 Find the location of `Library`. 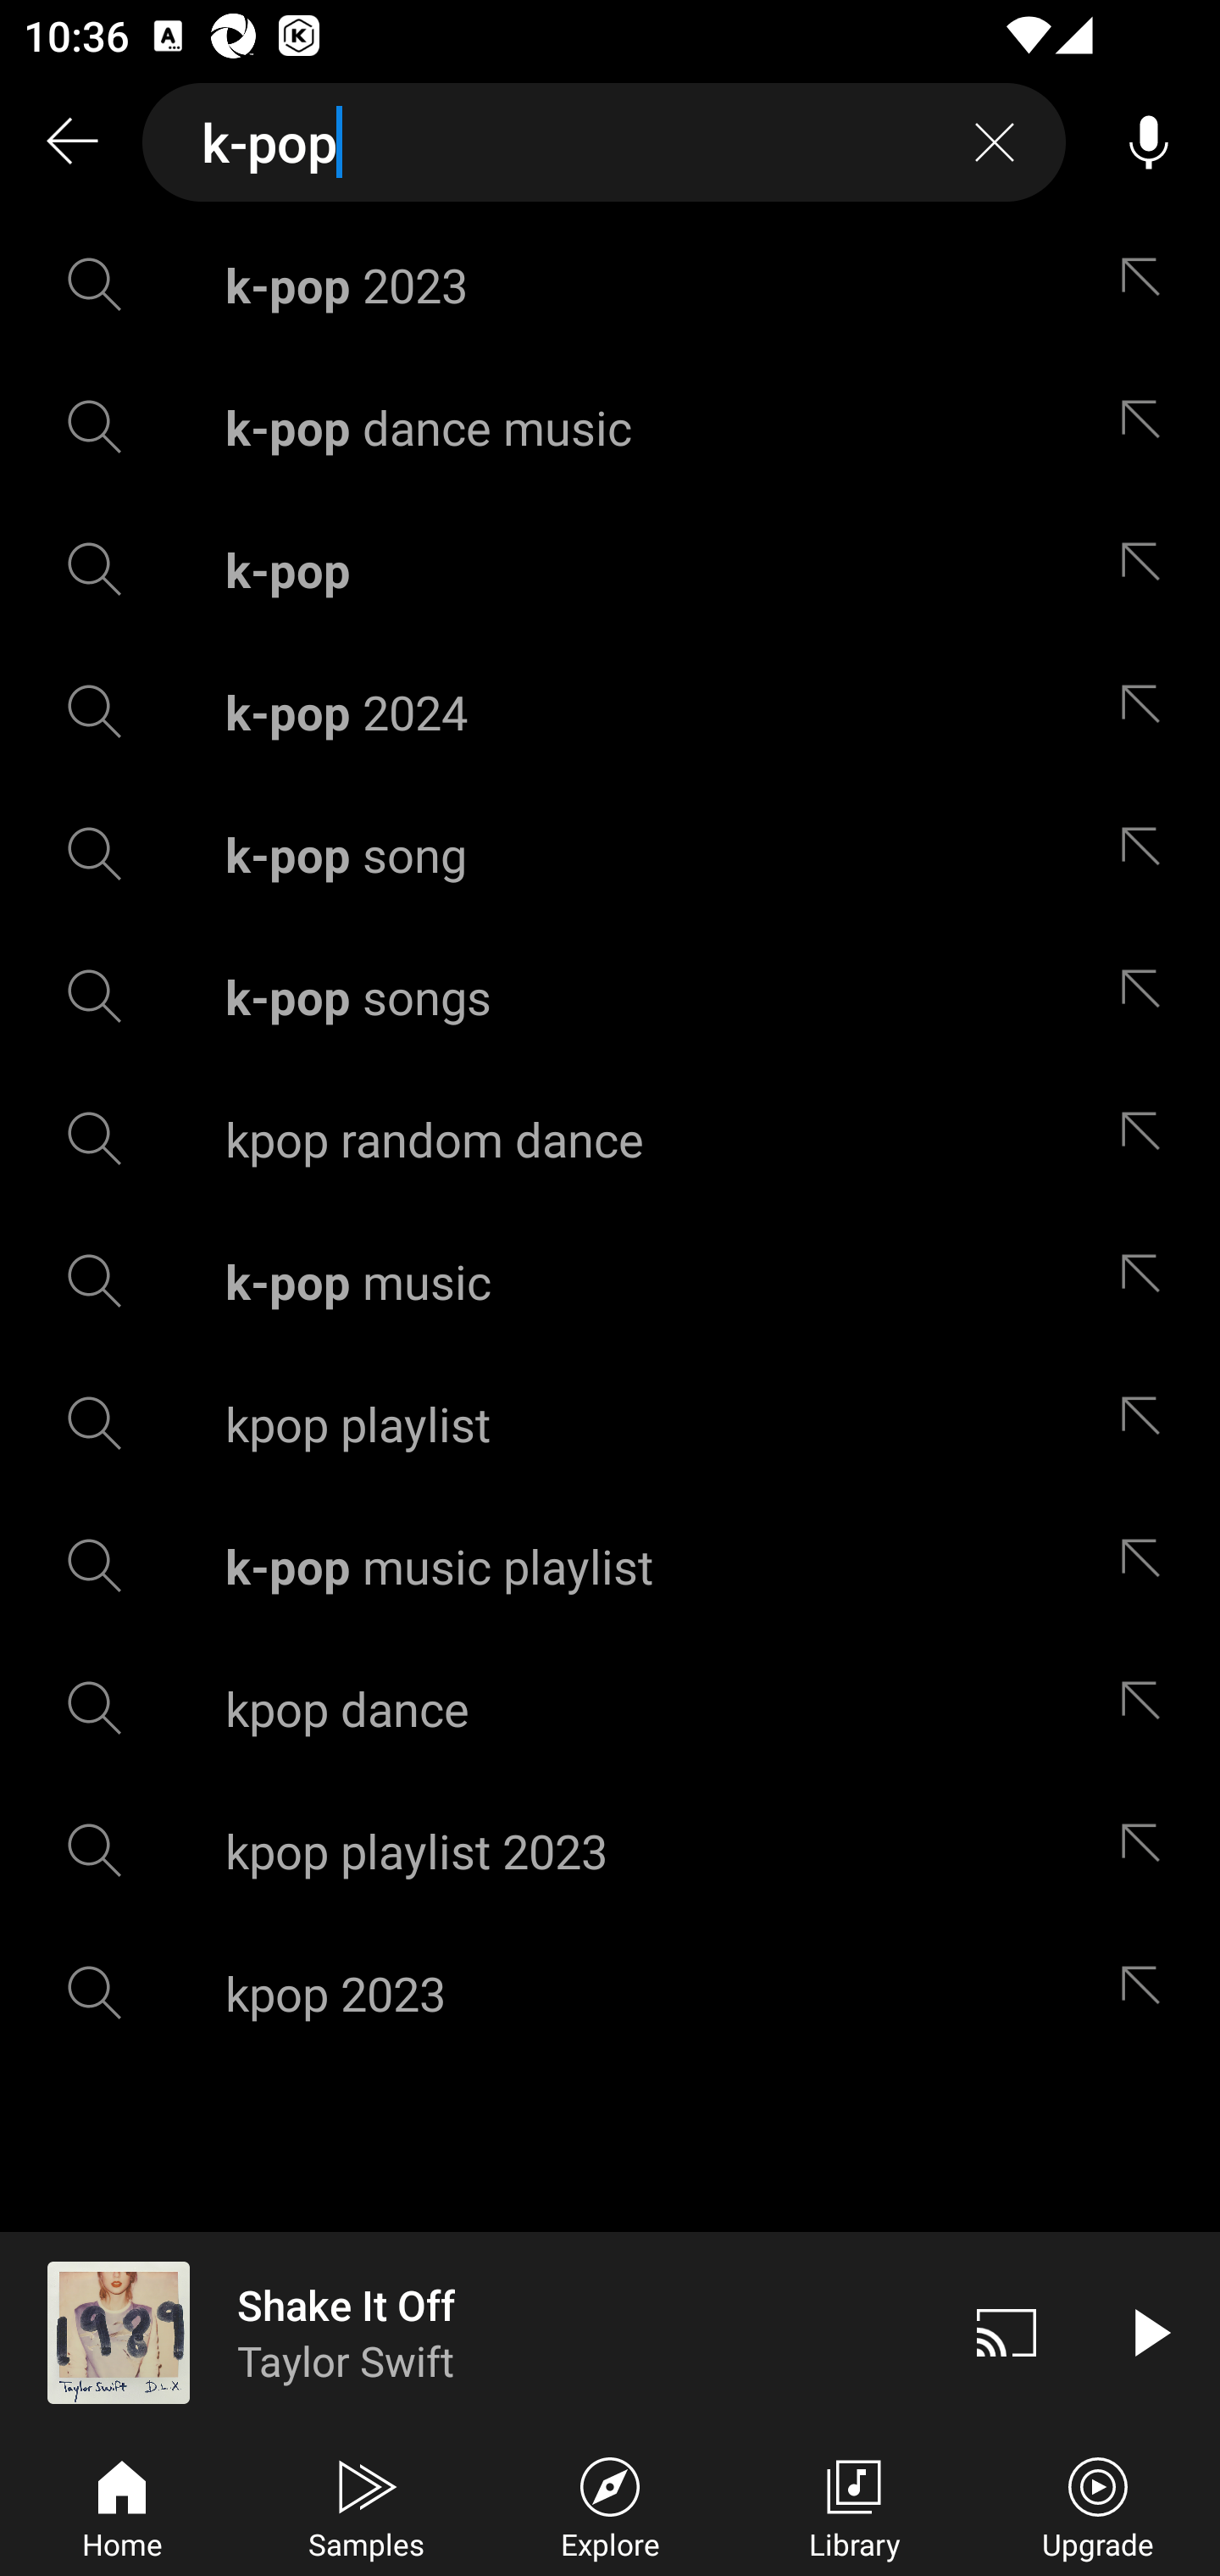

Library is located at coordinates (854, 2505).